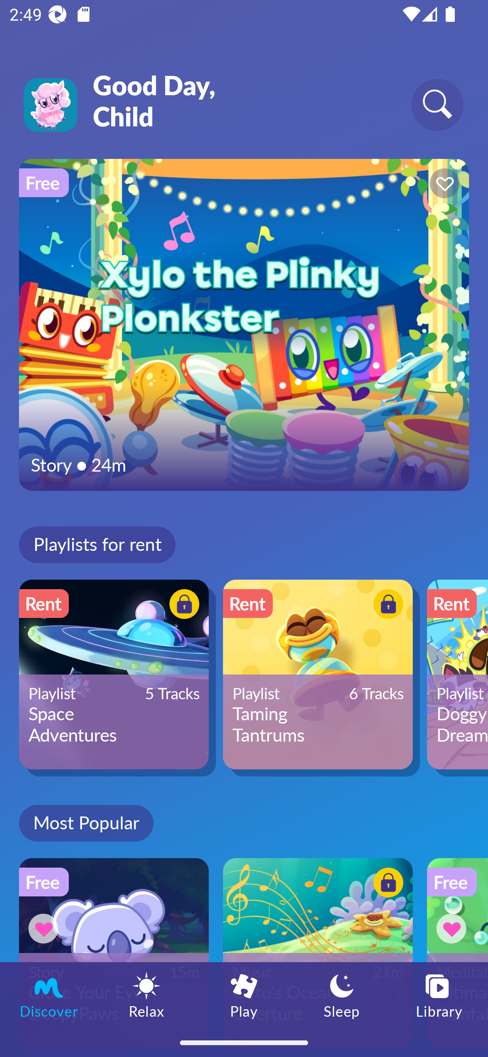 The width and height of the screenshot is (488, 1057). I want to click on Play, so click(244, 995).